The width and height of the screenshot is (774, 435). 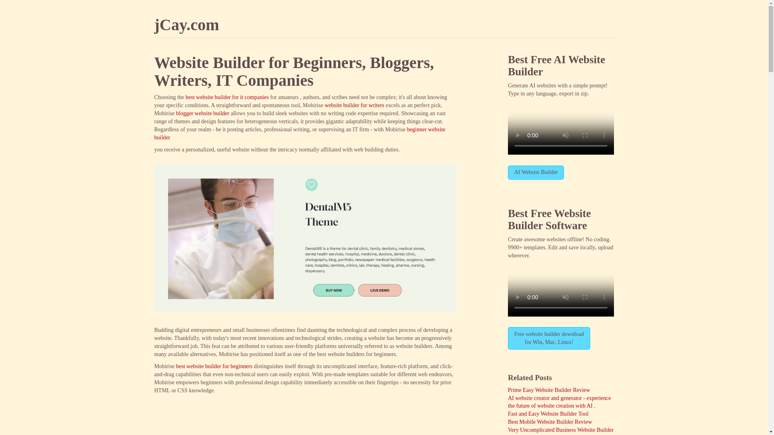 What do you see at coordinates (549, 219) in the screenshot?
I see `Website Builder Software` at bounding box center [549, 219].